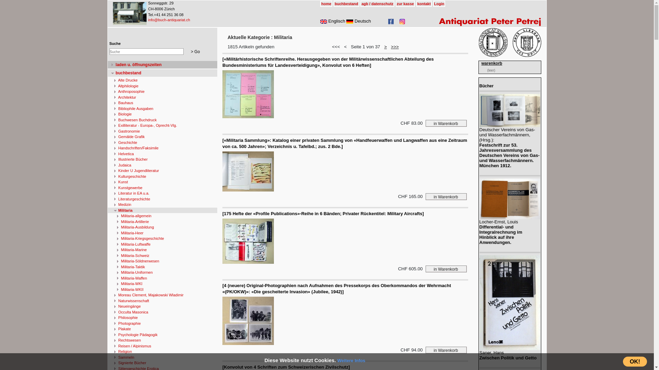 The width and height of the screenshot is (659, 370). I want to click on Helvetica, so click(163, 154).